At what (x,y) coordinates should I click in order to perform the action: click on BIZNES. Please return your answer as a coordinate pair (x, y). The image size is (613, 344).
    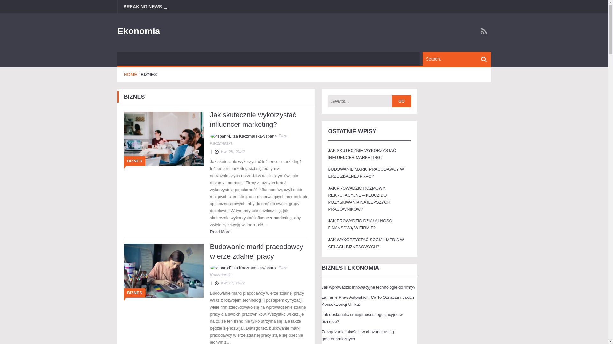
    Looking at the image, I should click on (135, 161).